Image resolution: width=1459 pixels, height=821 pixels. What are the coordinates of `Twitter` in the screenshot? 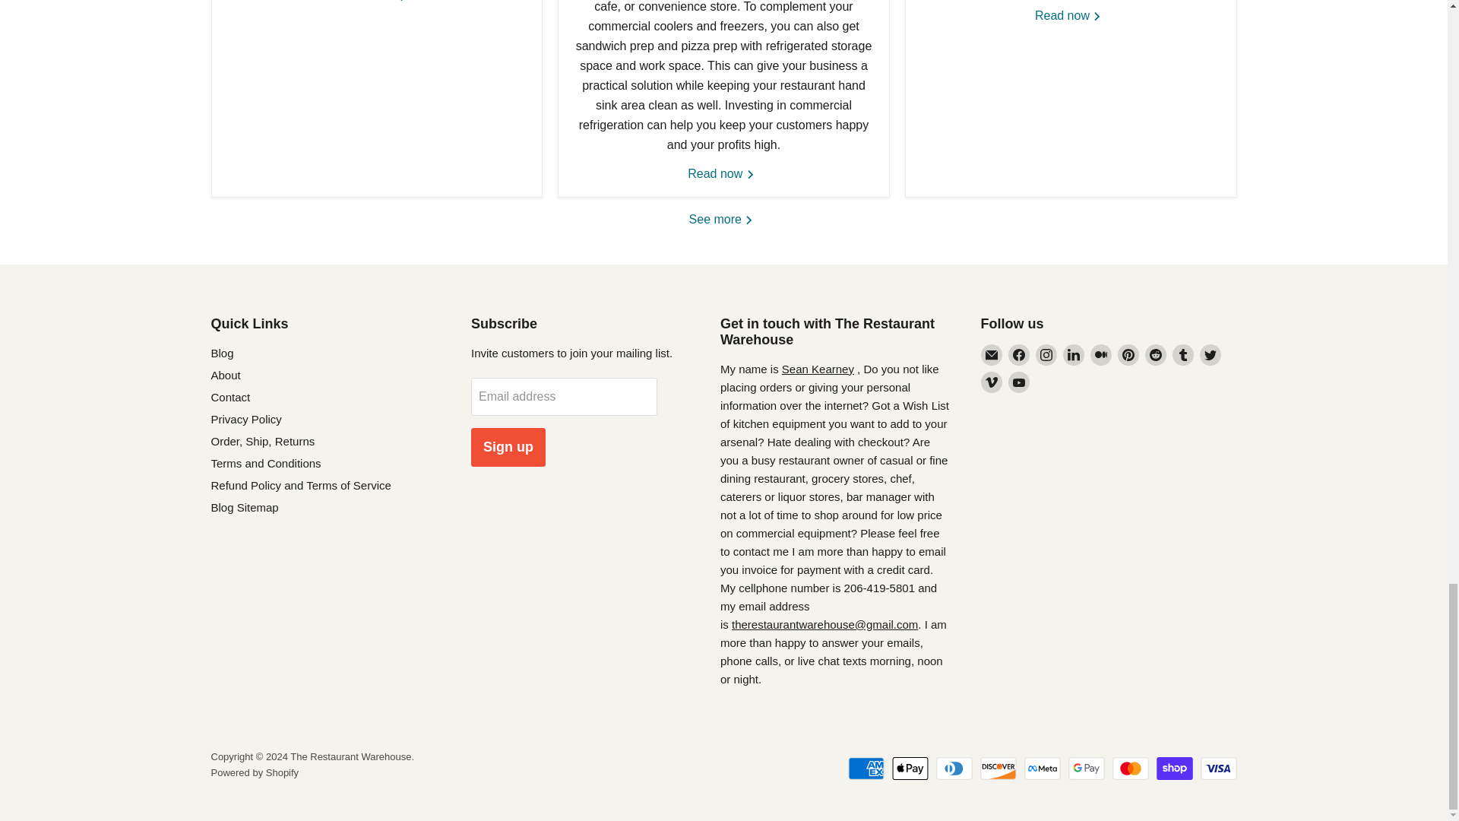 It's located at (1210, 354).